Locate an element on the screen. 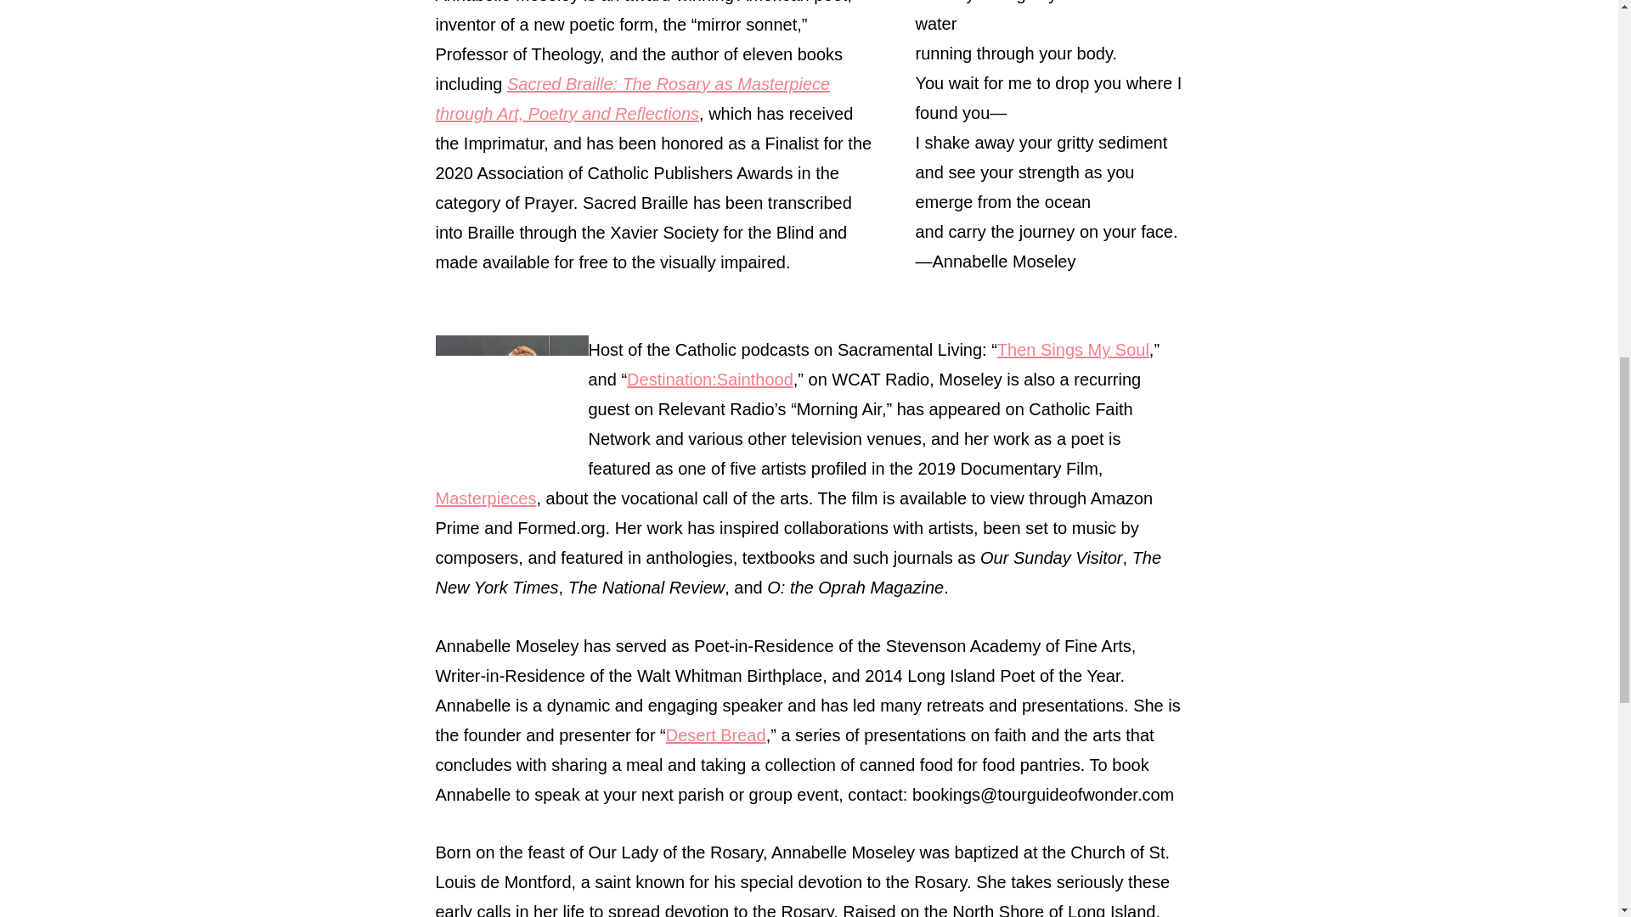 The height and width of the screenshot is (917, 1631). Desert Bread is located at coordinates (715, 735).